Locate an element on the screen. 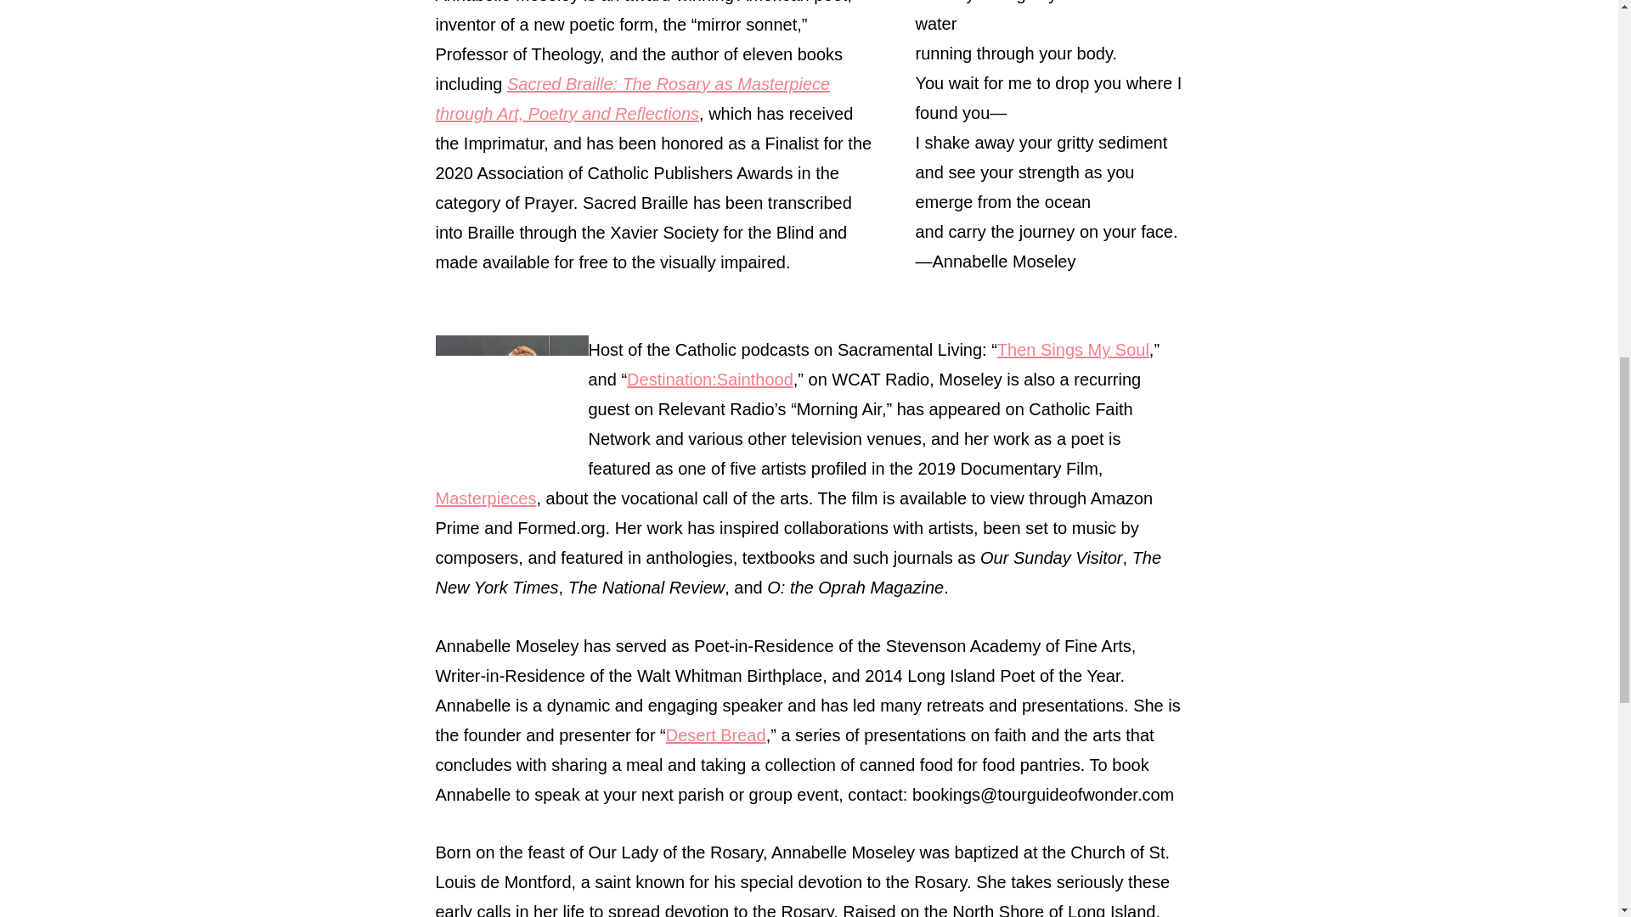 The height and width of the screenshot is (917, 1631). Desert Bread is located at coordinates (715, 735).